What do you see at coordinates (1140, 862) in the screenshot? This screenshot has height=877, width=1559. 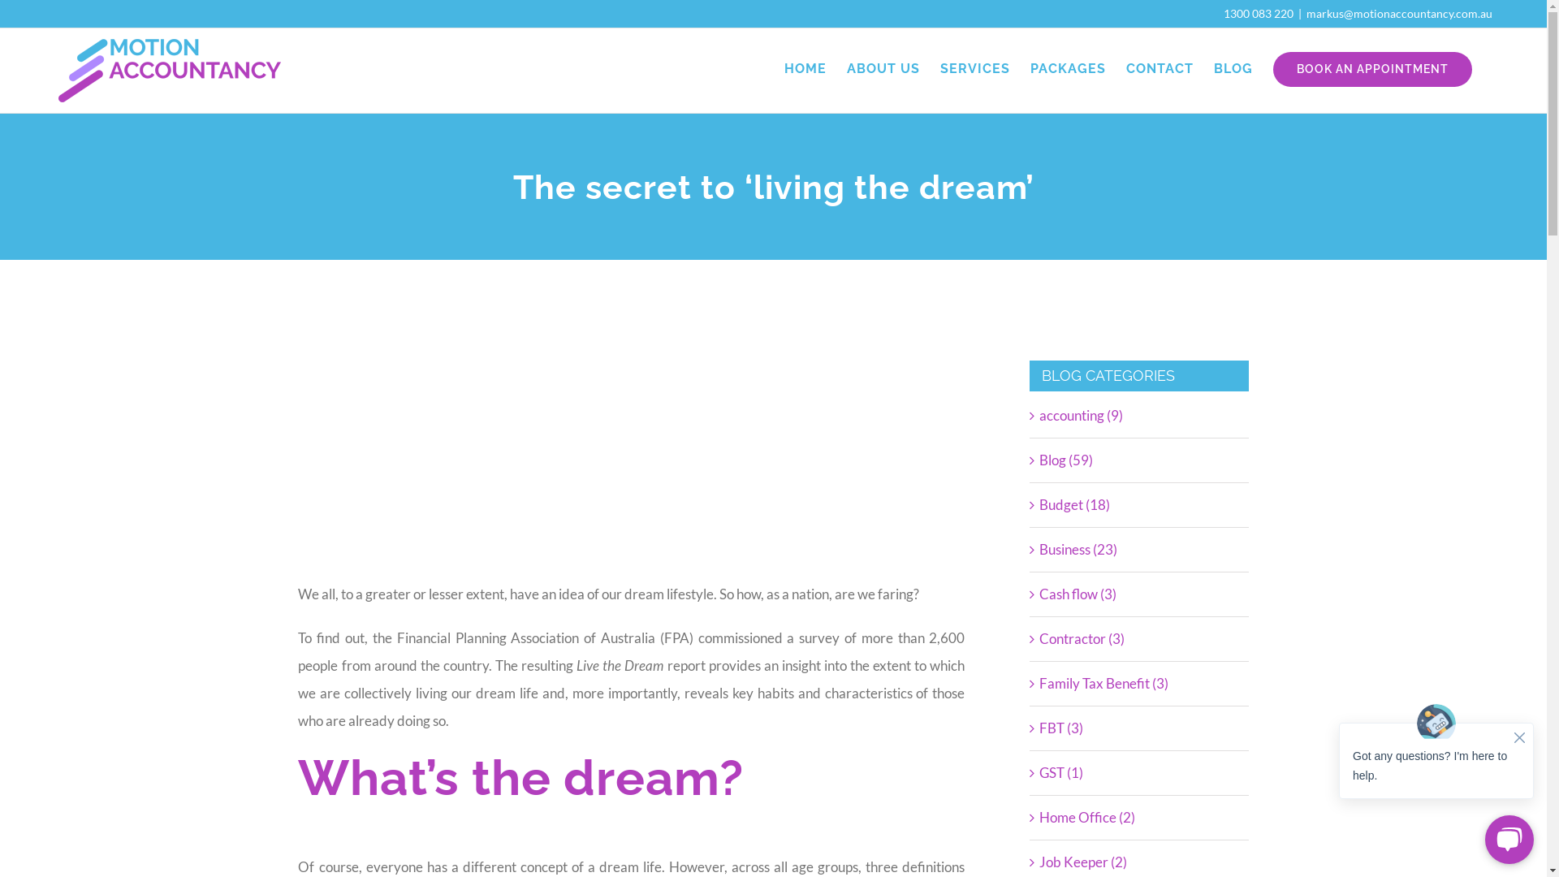 I see `Job Keeper (2)` at bounding box center [1140, 862].